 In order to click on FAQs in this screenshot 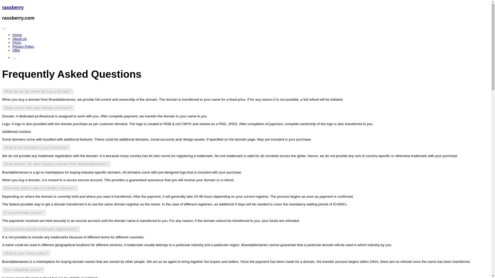, I will do `click(17, 42)`.